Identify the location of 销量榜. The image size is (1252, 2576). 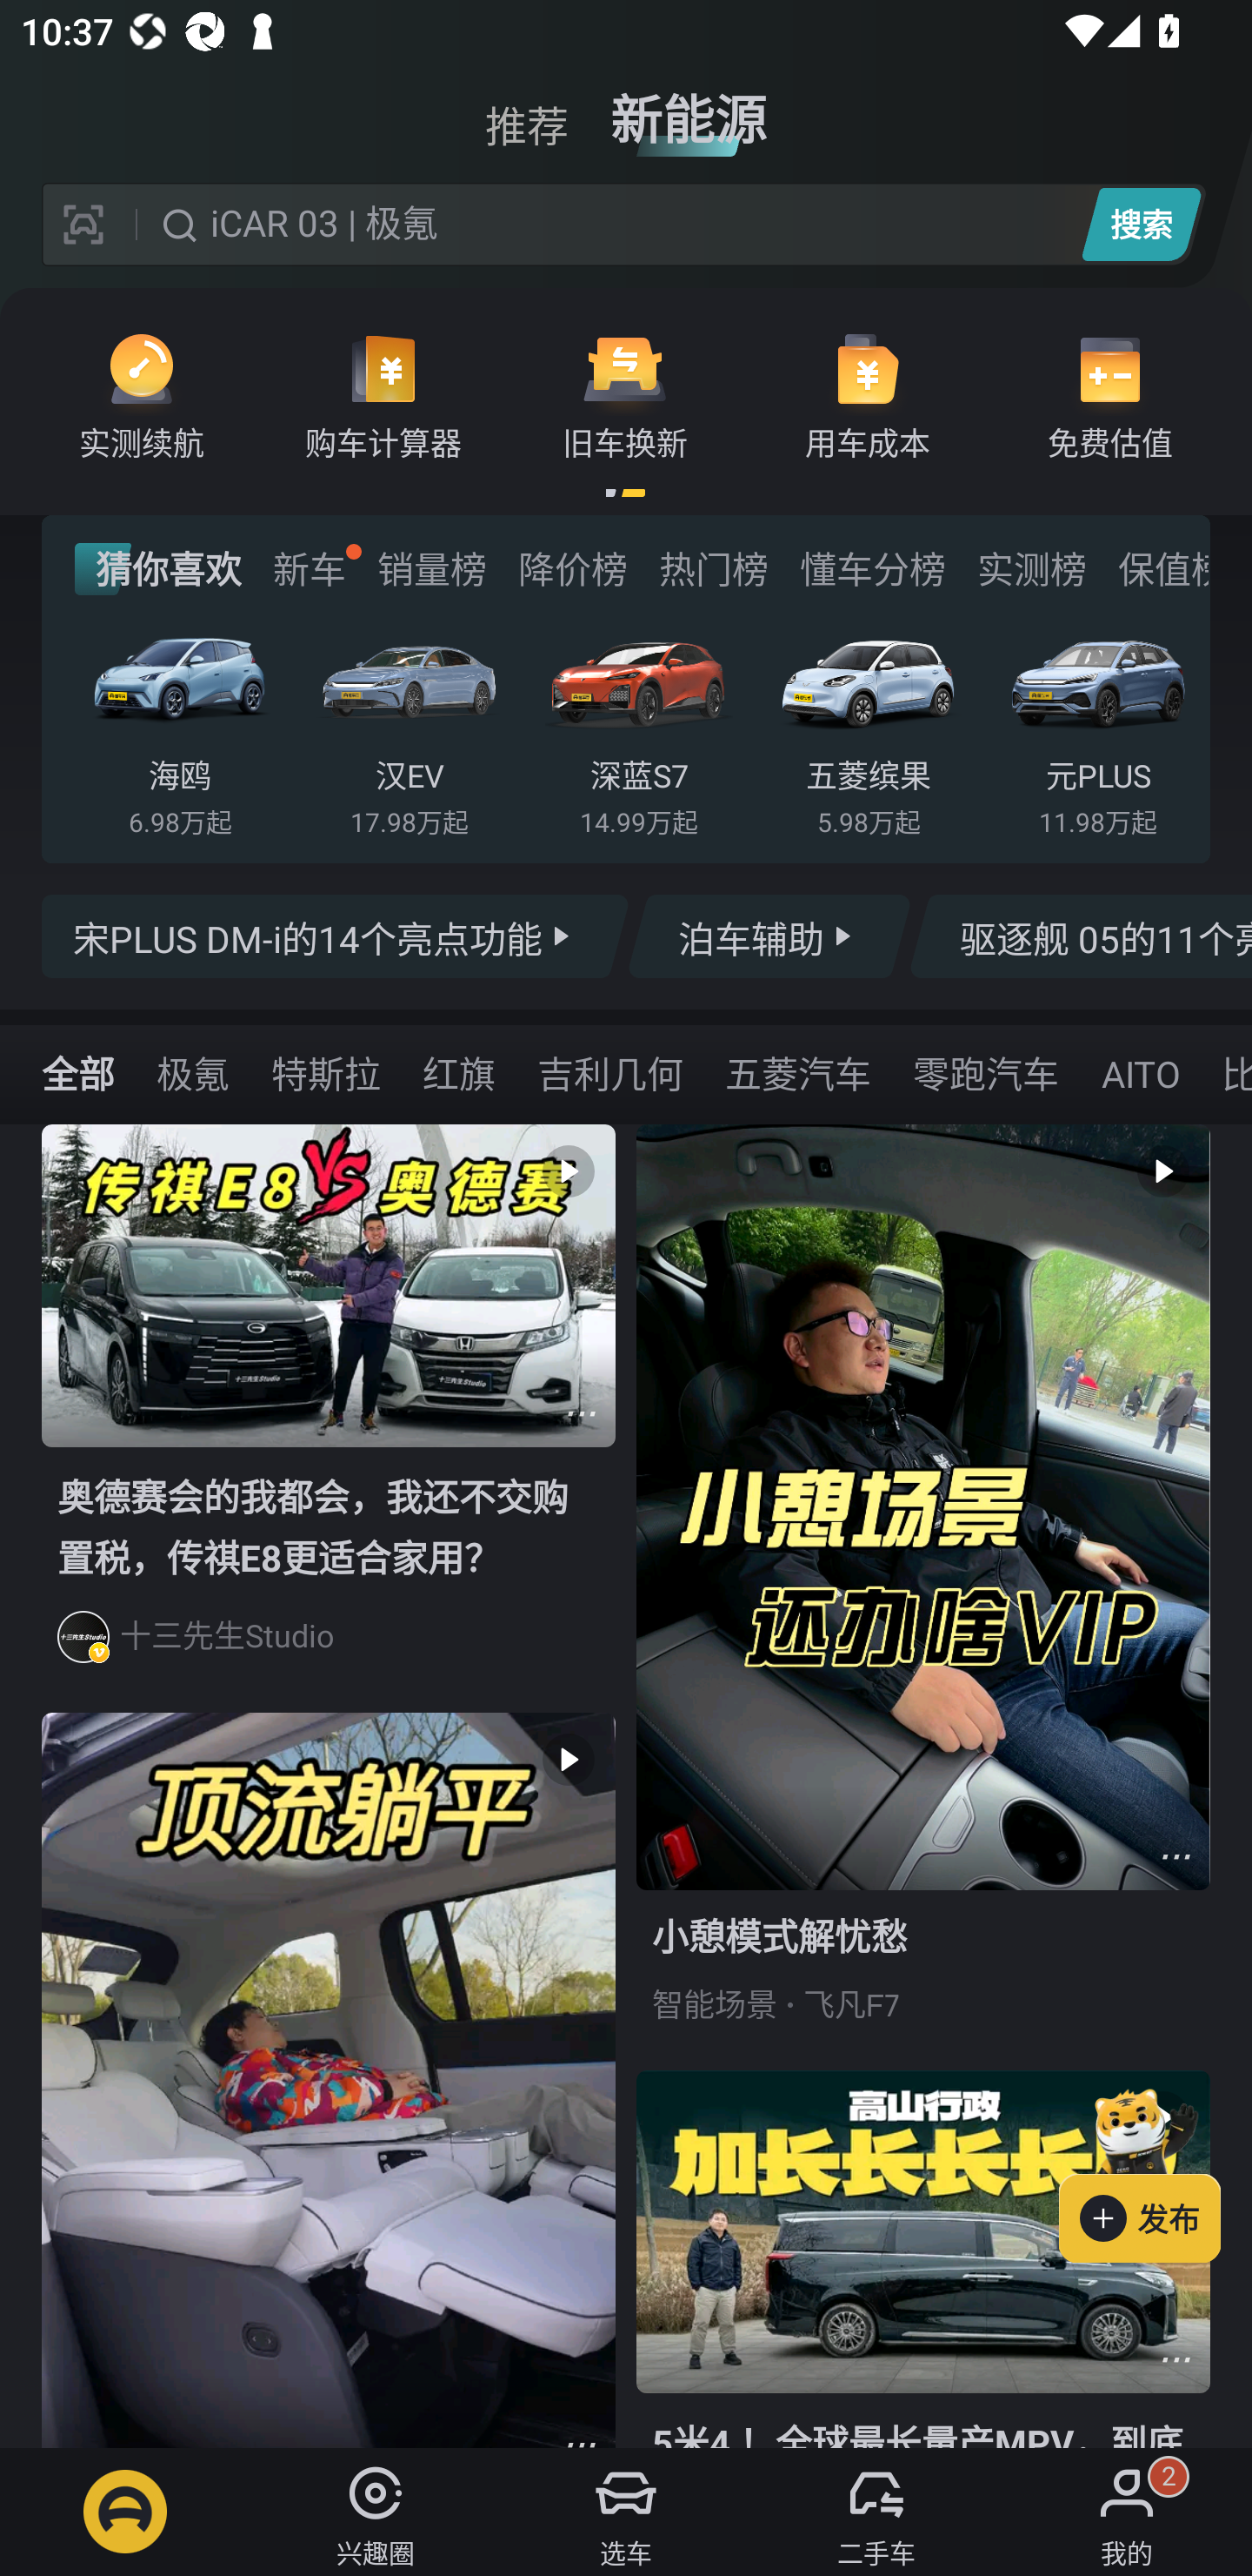
(431, 569).